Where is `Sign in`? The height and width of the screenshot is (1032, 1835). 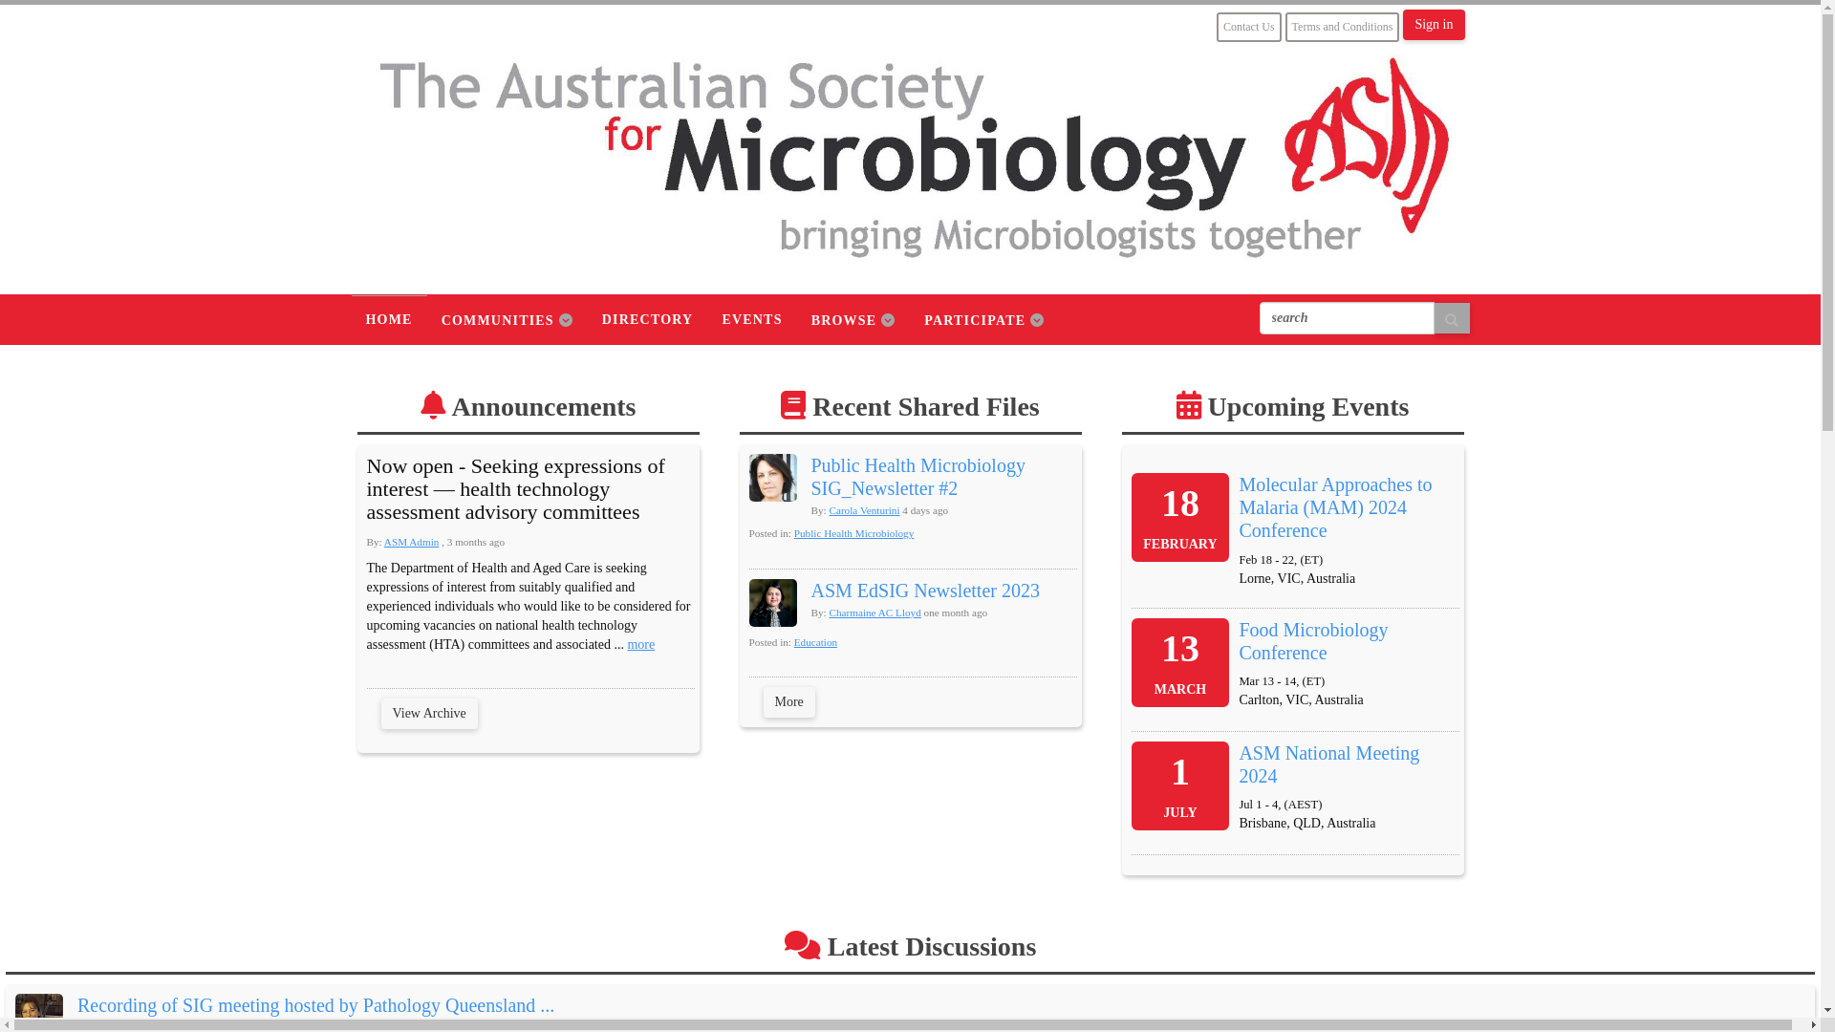
Sign in is located at coordinates (1434, 25).